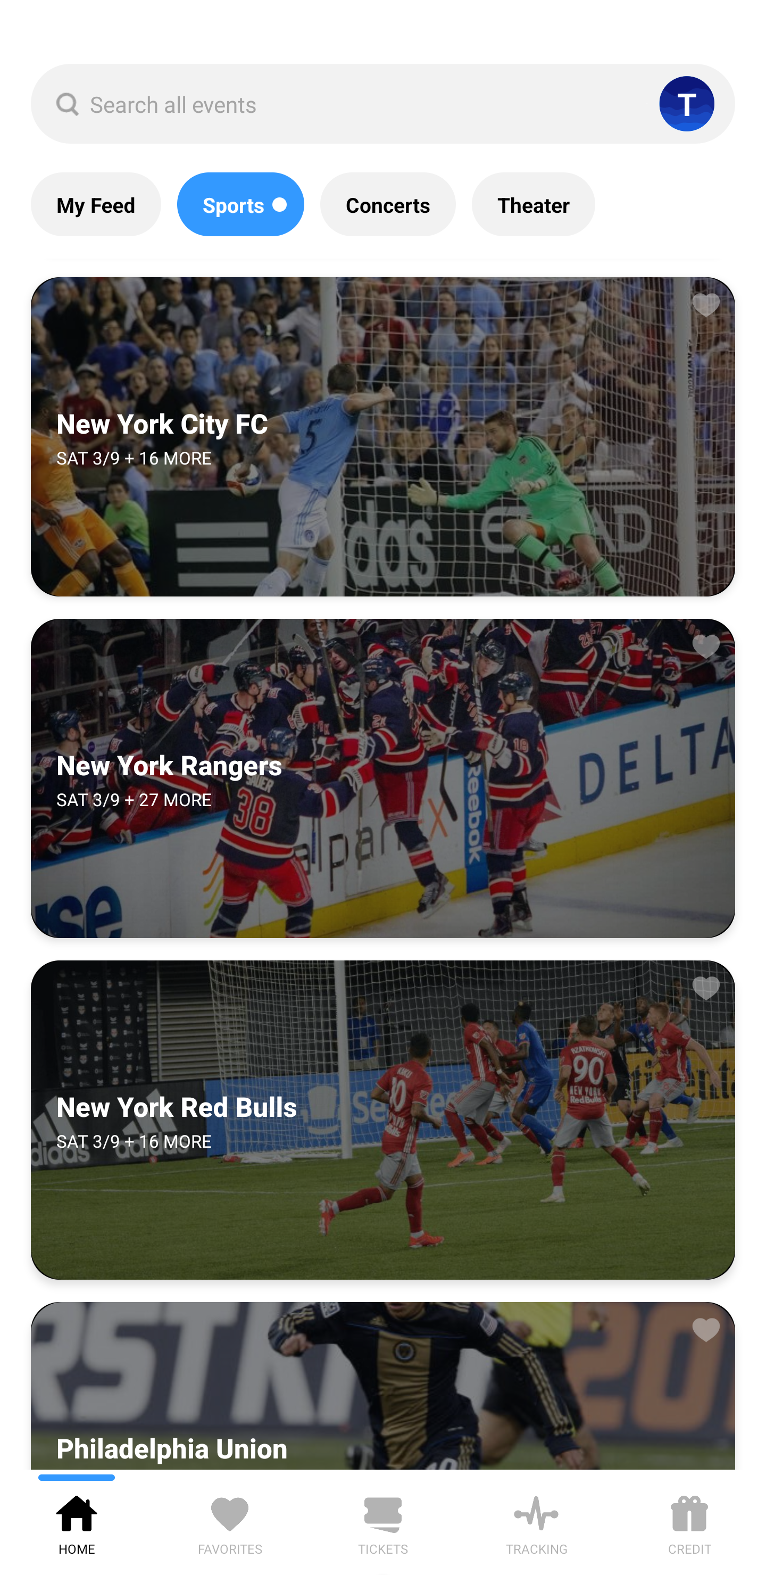 The width and height of the screenshot is (766, 1575). What do you see at coordinates (383, 104) in the screenshot?
I see `Search all events` at bounding box center [383, 104].